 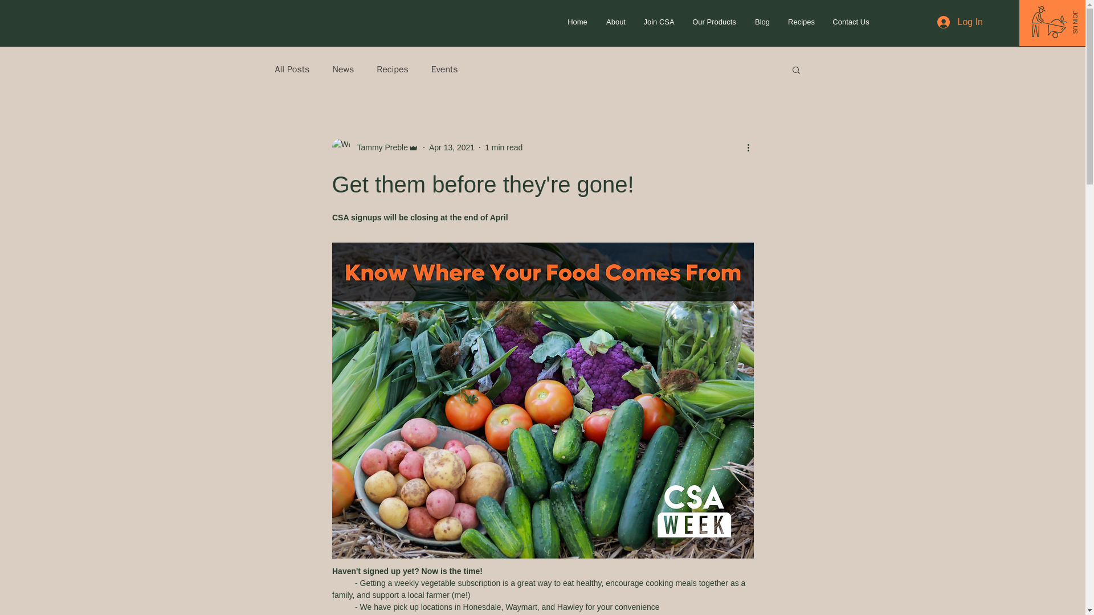 What do you see at coordinates (343, 69) in the screenshot?
I see `News` at bounding box center [343, 69].